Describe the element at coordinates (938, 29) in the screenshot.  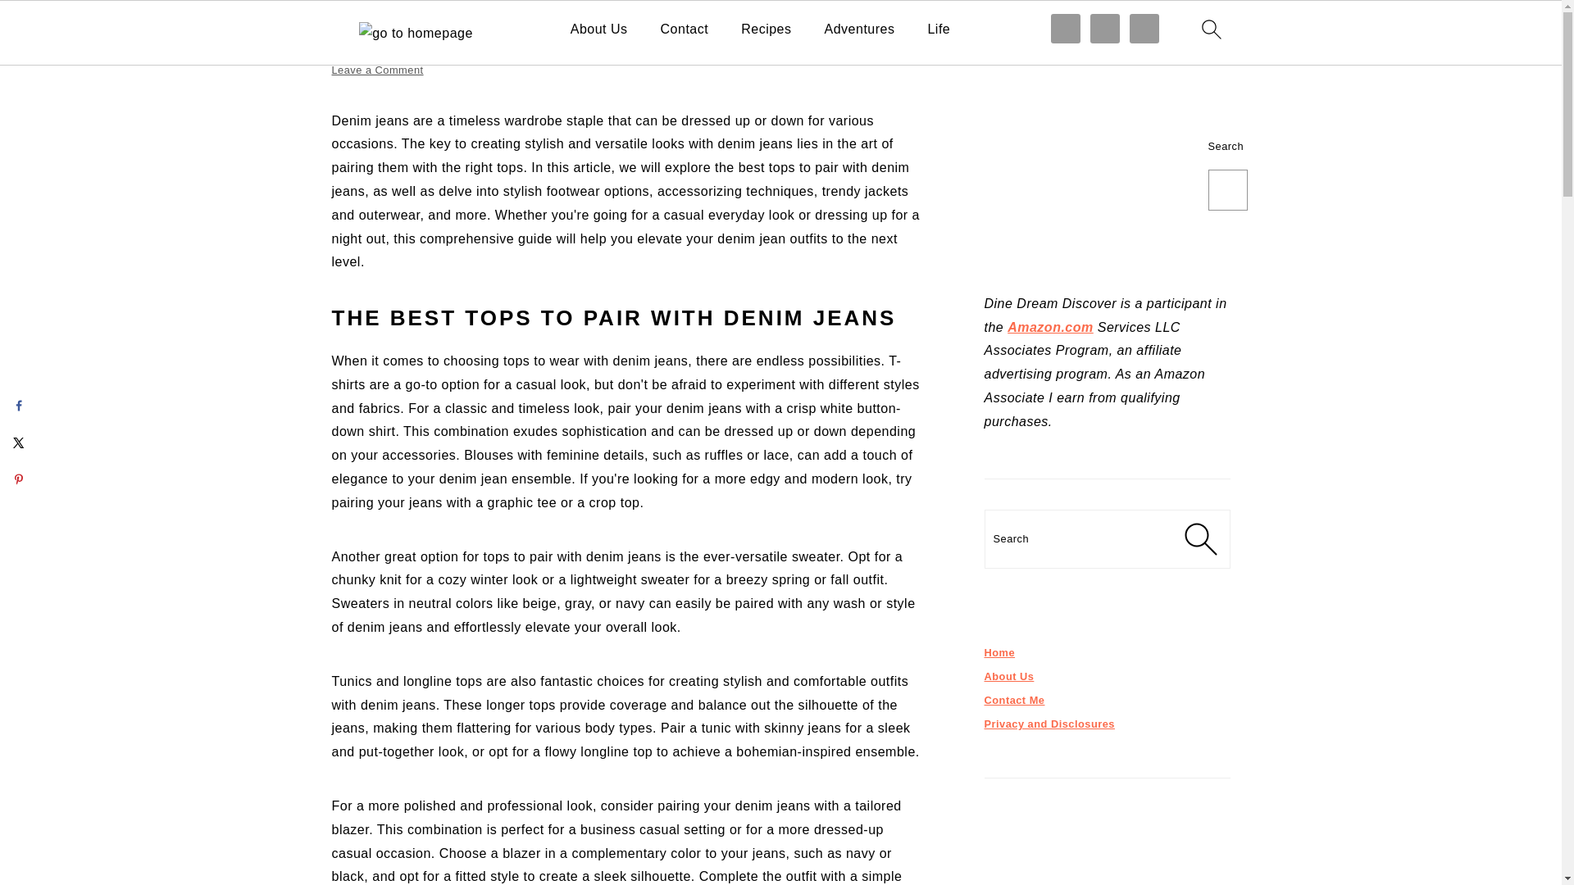
I see `Life` at that location.